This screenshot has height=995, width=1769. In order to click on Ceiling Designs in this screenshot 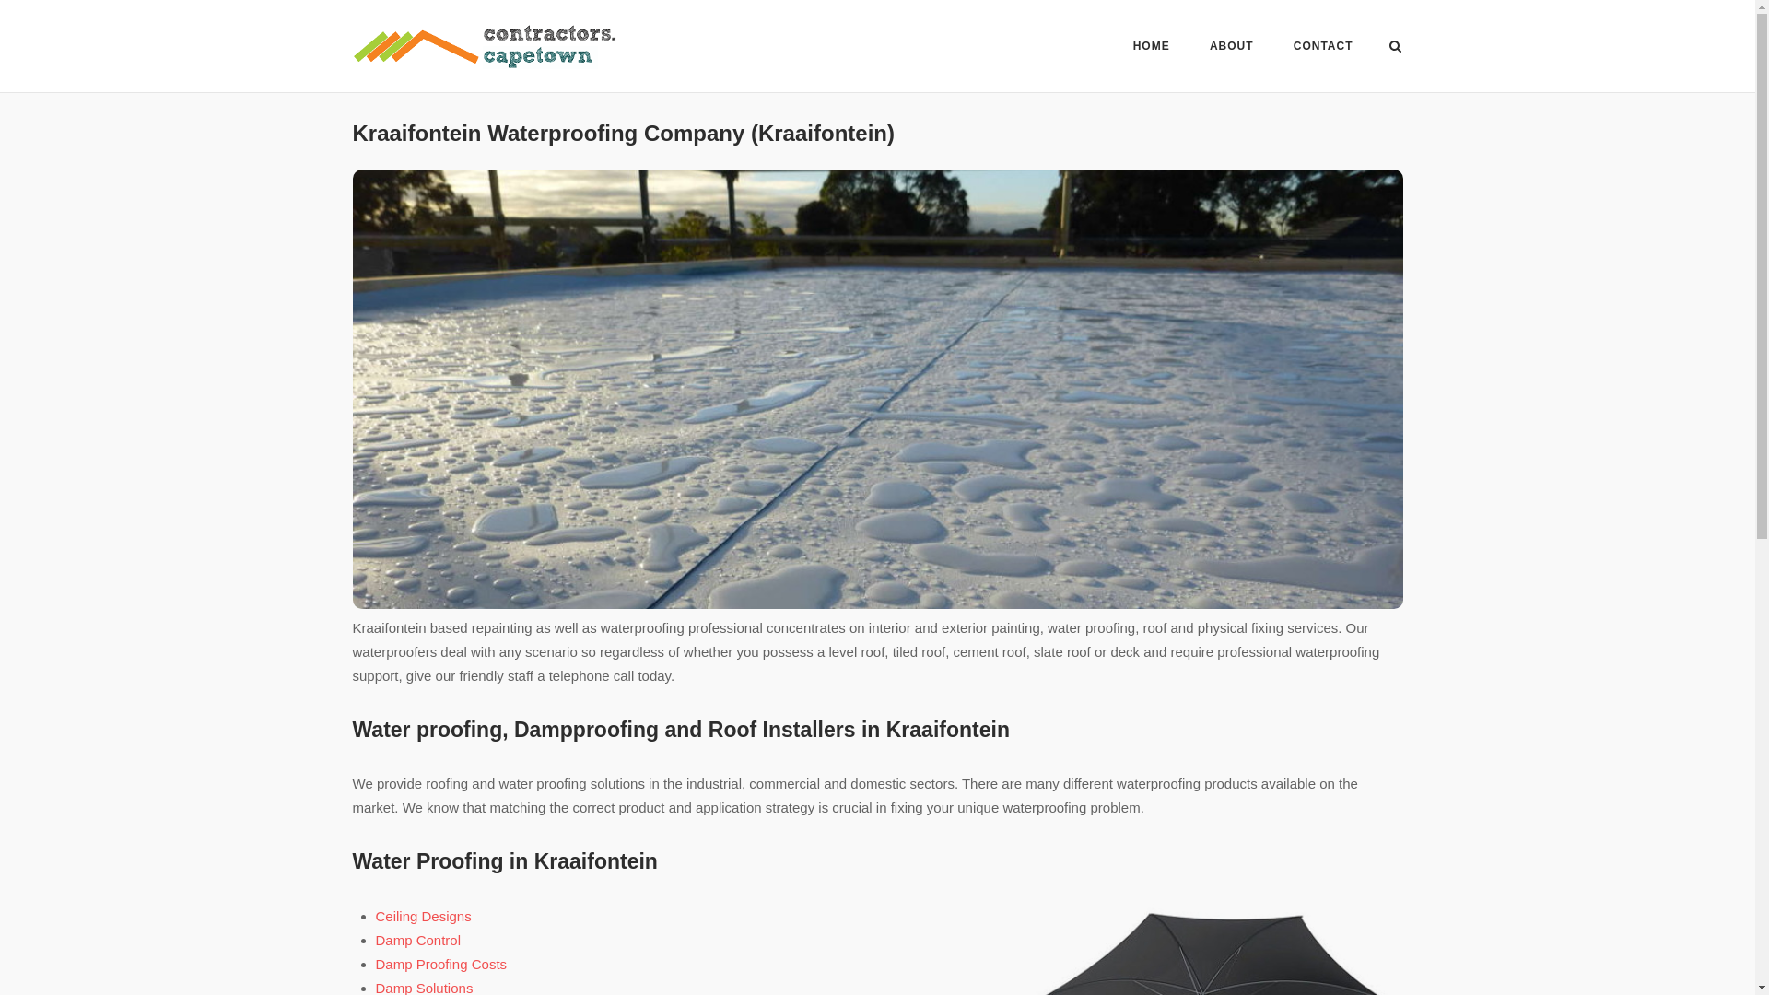, I will do `click(424, 916)`.